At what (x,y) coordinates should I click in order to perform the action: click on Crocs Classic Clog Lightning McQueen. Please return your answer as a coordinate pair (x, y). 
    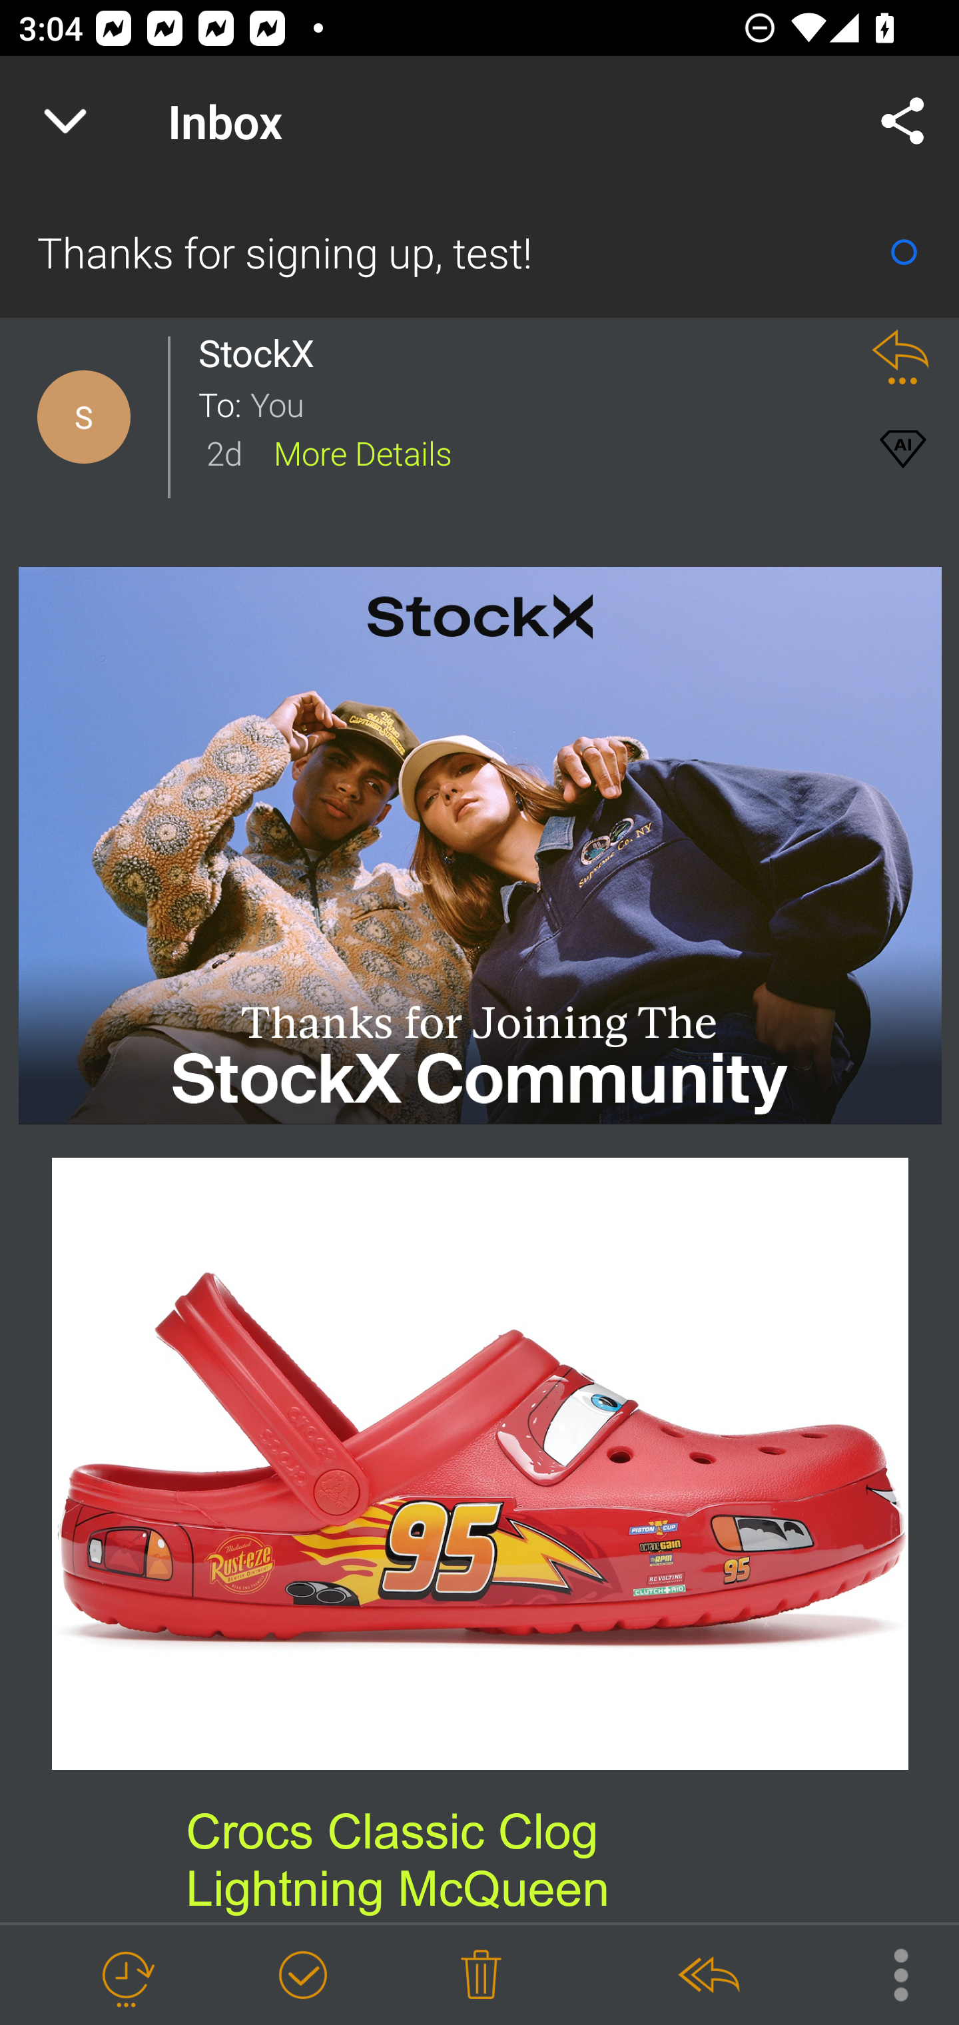
    Looking at the image, I should click on (397, 1860).